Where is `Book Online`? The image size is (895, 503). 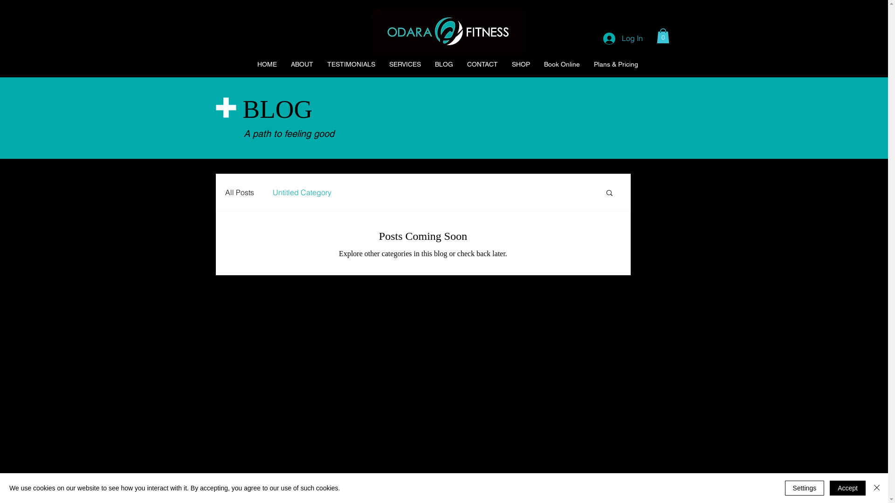 Book Online is located at coordinates (562, 64).